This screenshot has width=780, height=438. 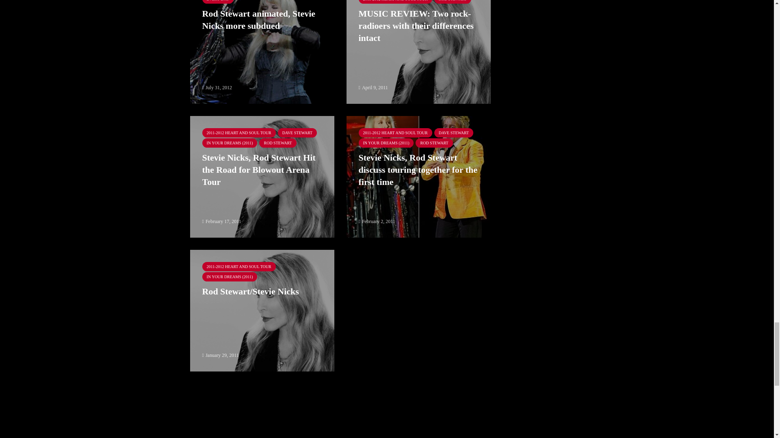 I want to click on Rod Stewart animated, Stevie Nicks more subdued, so click(x=262, y=19).